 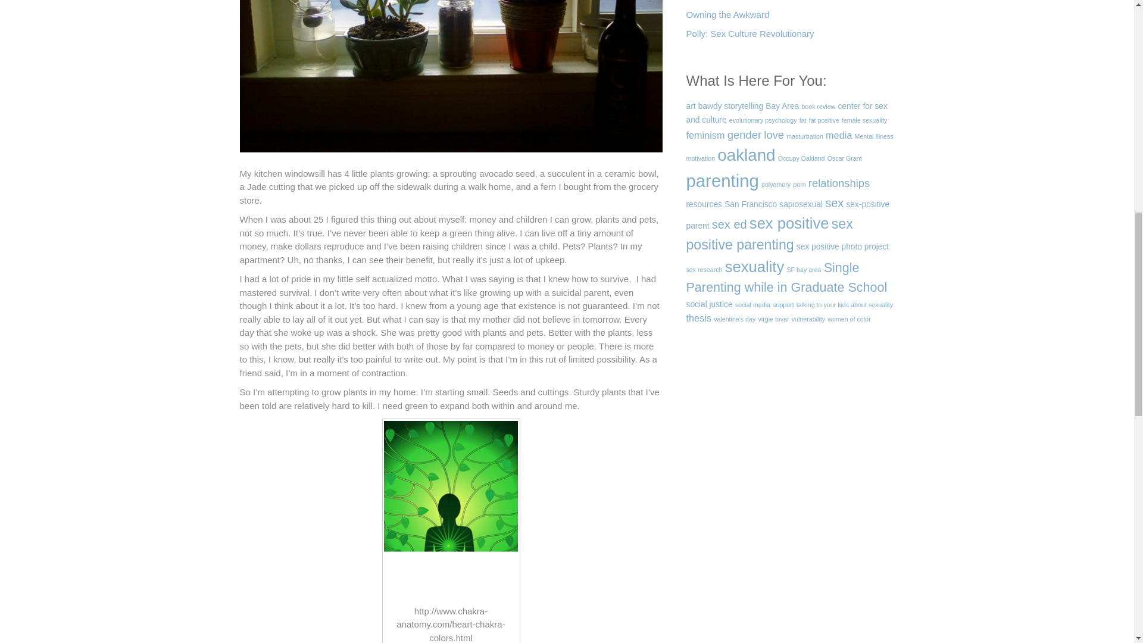 I want to click on bawdy storytelling, so click(x=731, y=106).